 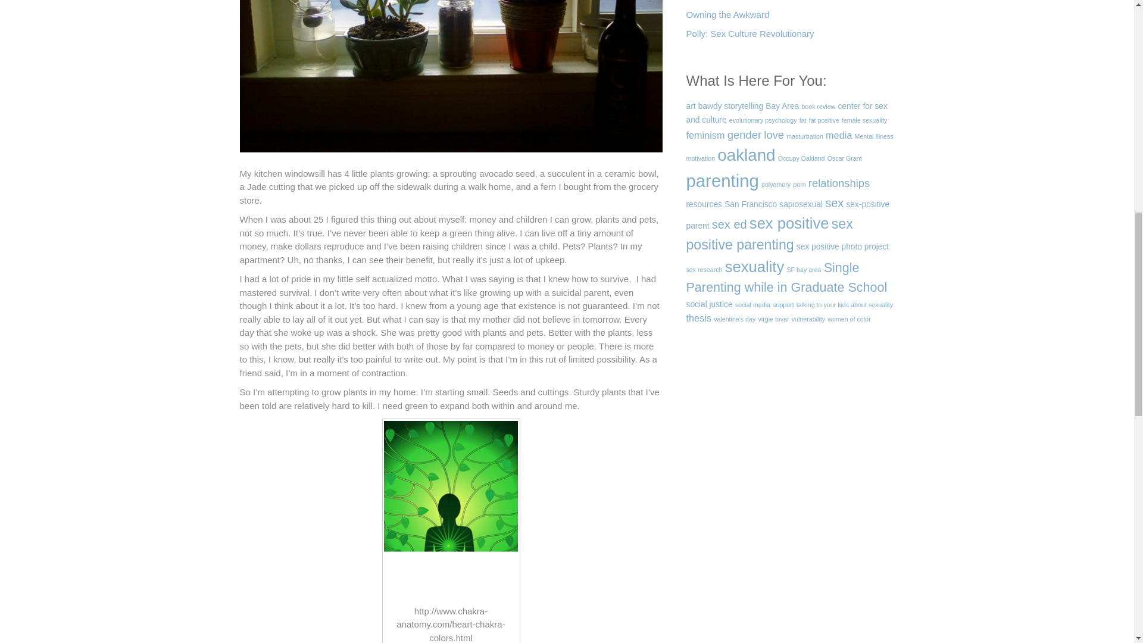 I want to click on bawdy storytelling, so click(x=731, y=106).